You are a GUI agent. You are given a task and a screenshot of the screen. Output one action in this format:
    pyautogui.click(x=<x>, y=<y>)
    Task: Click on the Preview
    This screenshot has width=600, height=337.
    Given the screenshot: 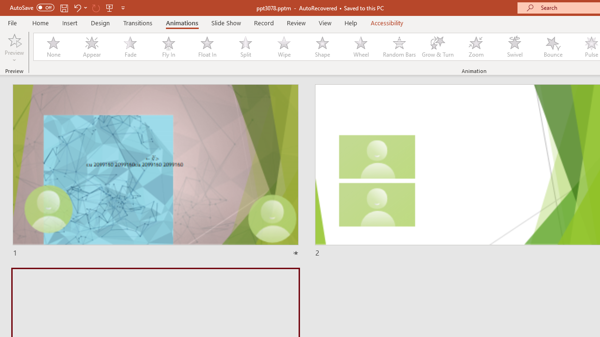 What is the action you would take?
    pyautogui.click(x=14, y=48)
    